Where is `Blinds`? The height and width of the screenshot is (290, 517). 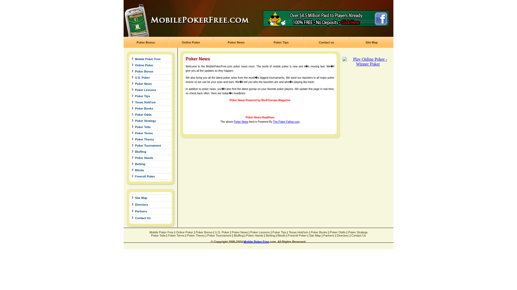 Blinds is located at coordinates (139, 170).